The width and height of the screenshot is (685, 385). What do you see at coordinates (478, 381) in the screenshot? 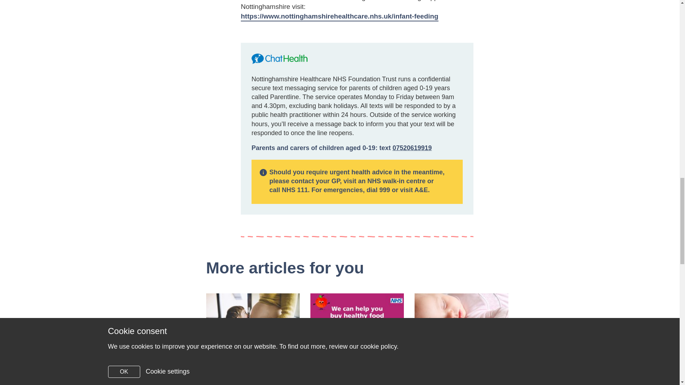
I see `Practicalities` at bounding box center [478, 381].